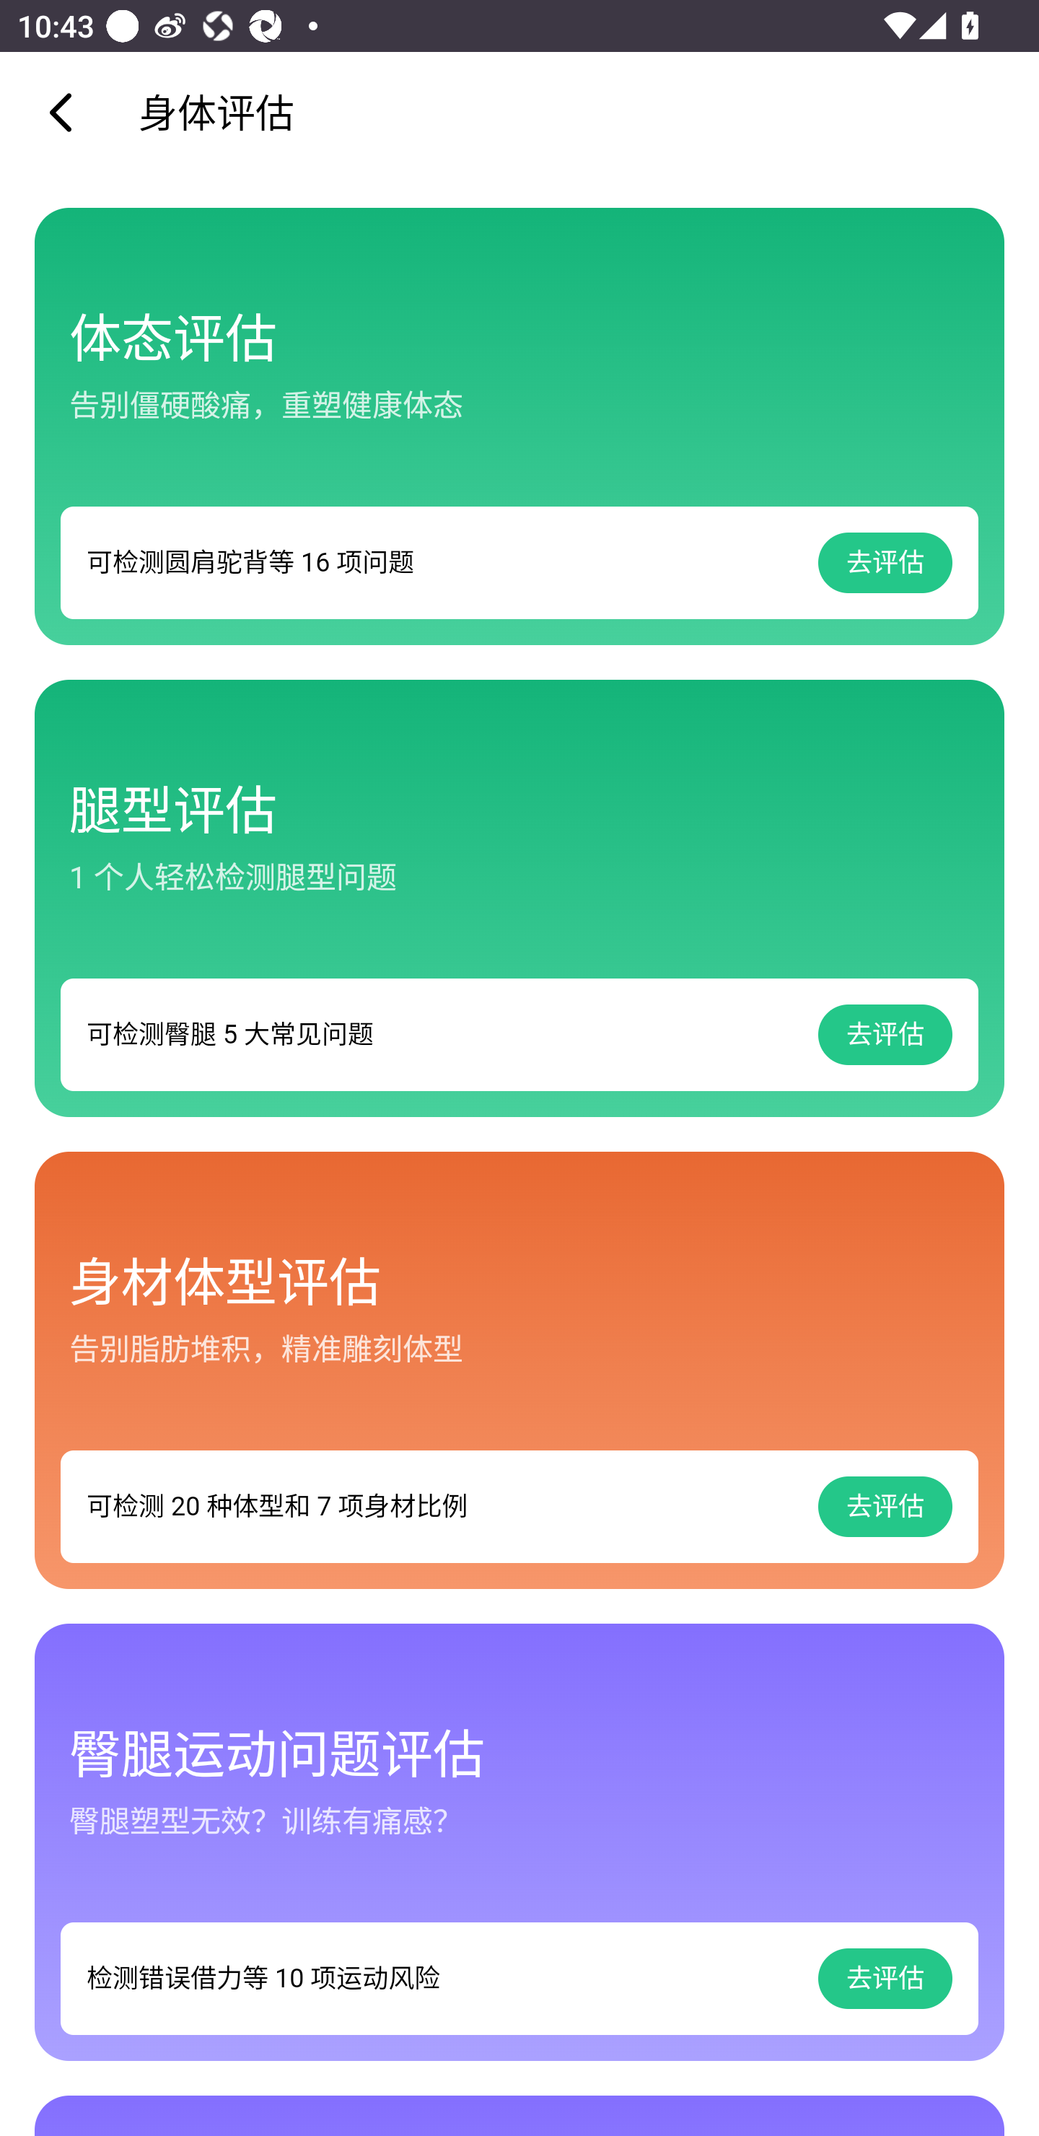  I want to click on 1, so click(519, 1842).